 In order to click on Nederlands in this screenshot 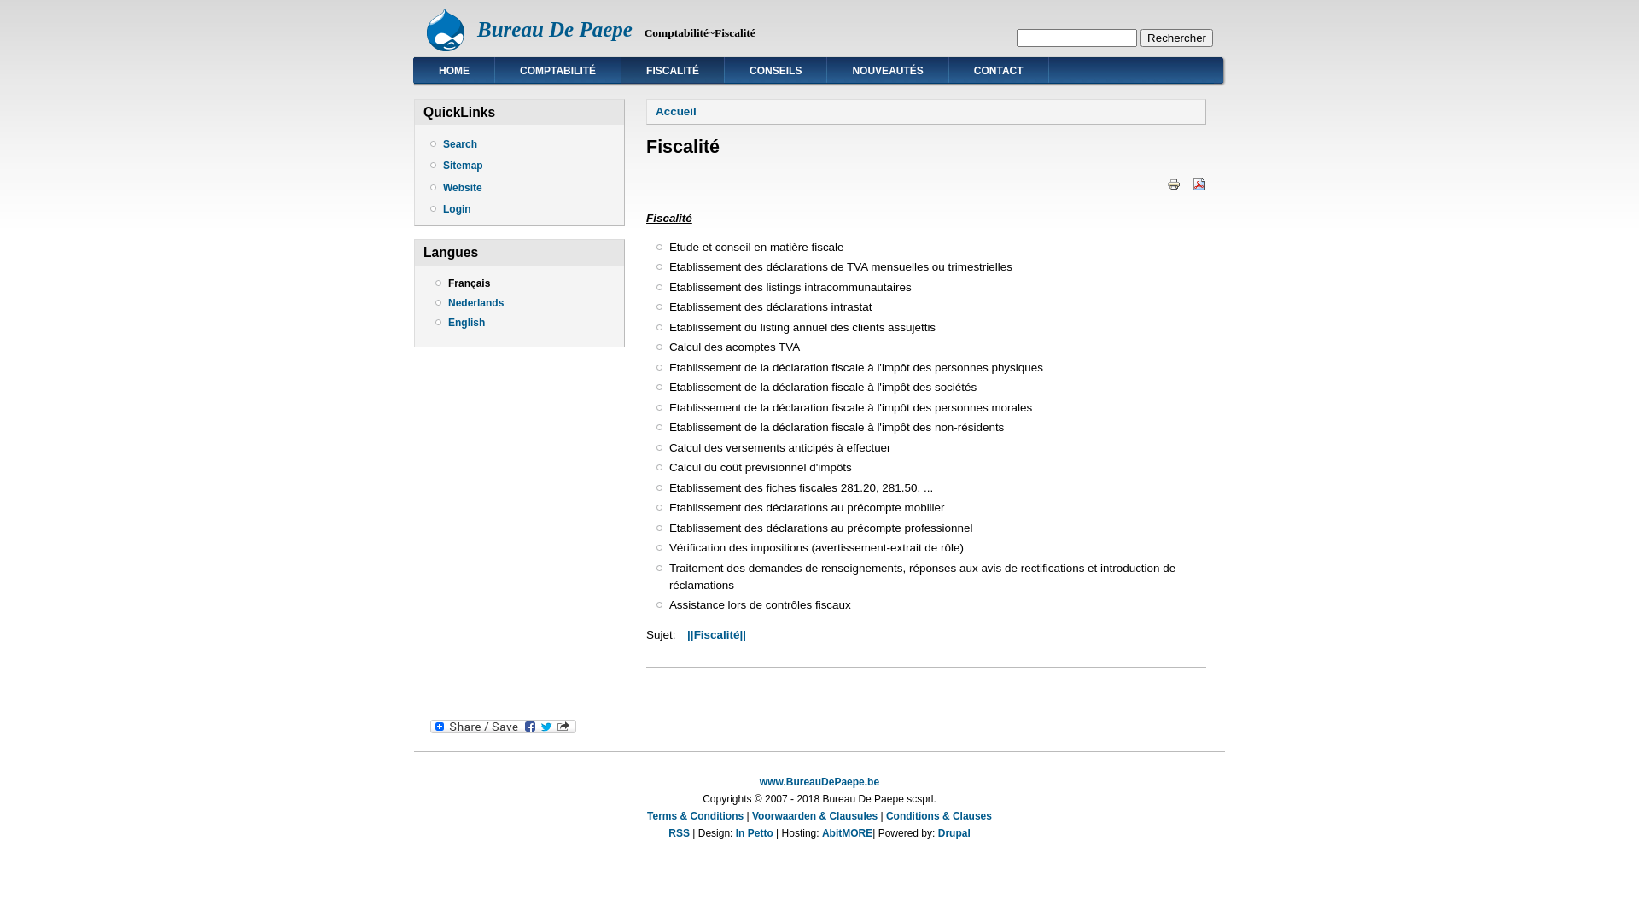, I will do `click(476, 303)`.